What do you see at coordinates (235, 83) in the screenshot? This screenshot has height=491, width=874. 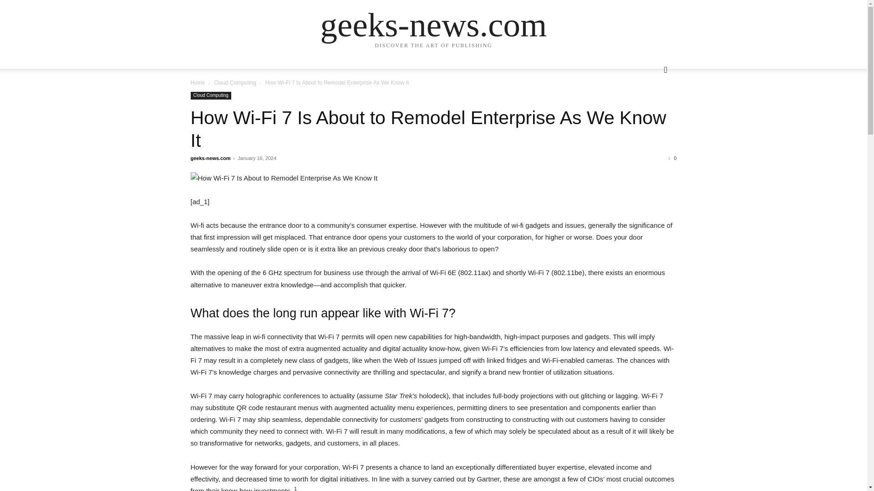 I see `View all posts in Cloud Computing` at bounding box center [235, 83].